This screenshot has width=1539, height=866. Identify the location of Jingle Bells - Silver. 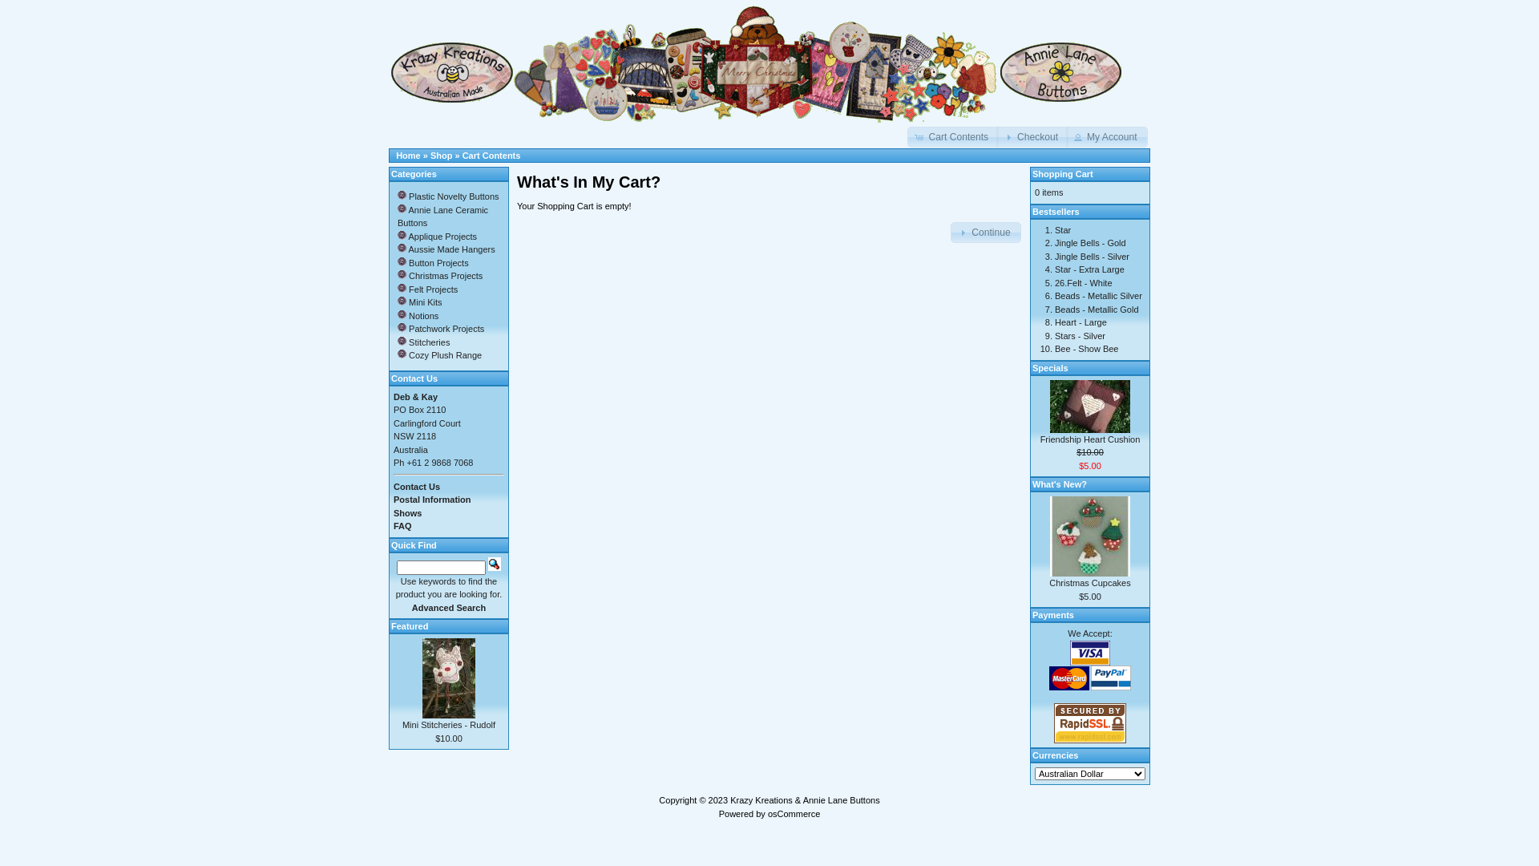
(1092, 257).